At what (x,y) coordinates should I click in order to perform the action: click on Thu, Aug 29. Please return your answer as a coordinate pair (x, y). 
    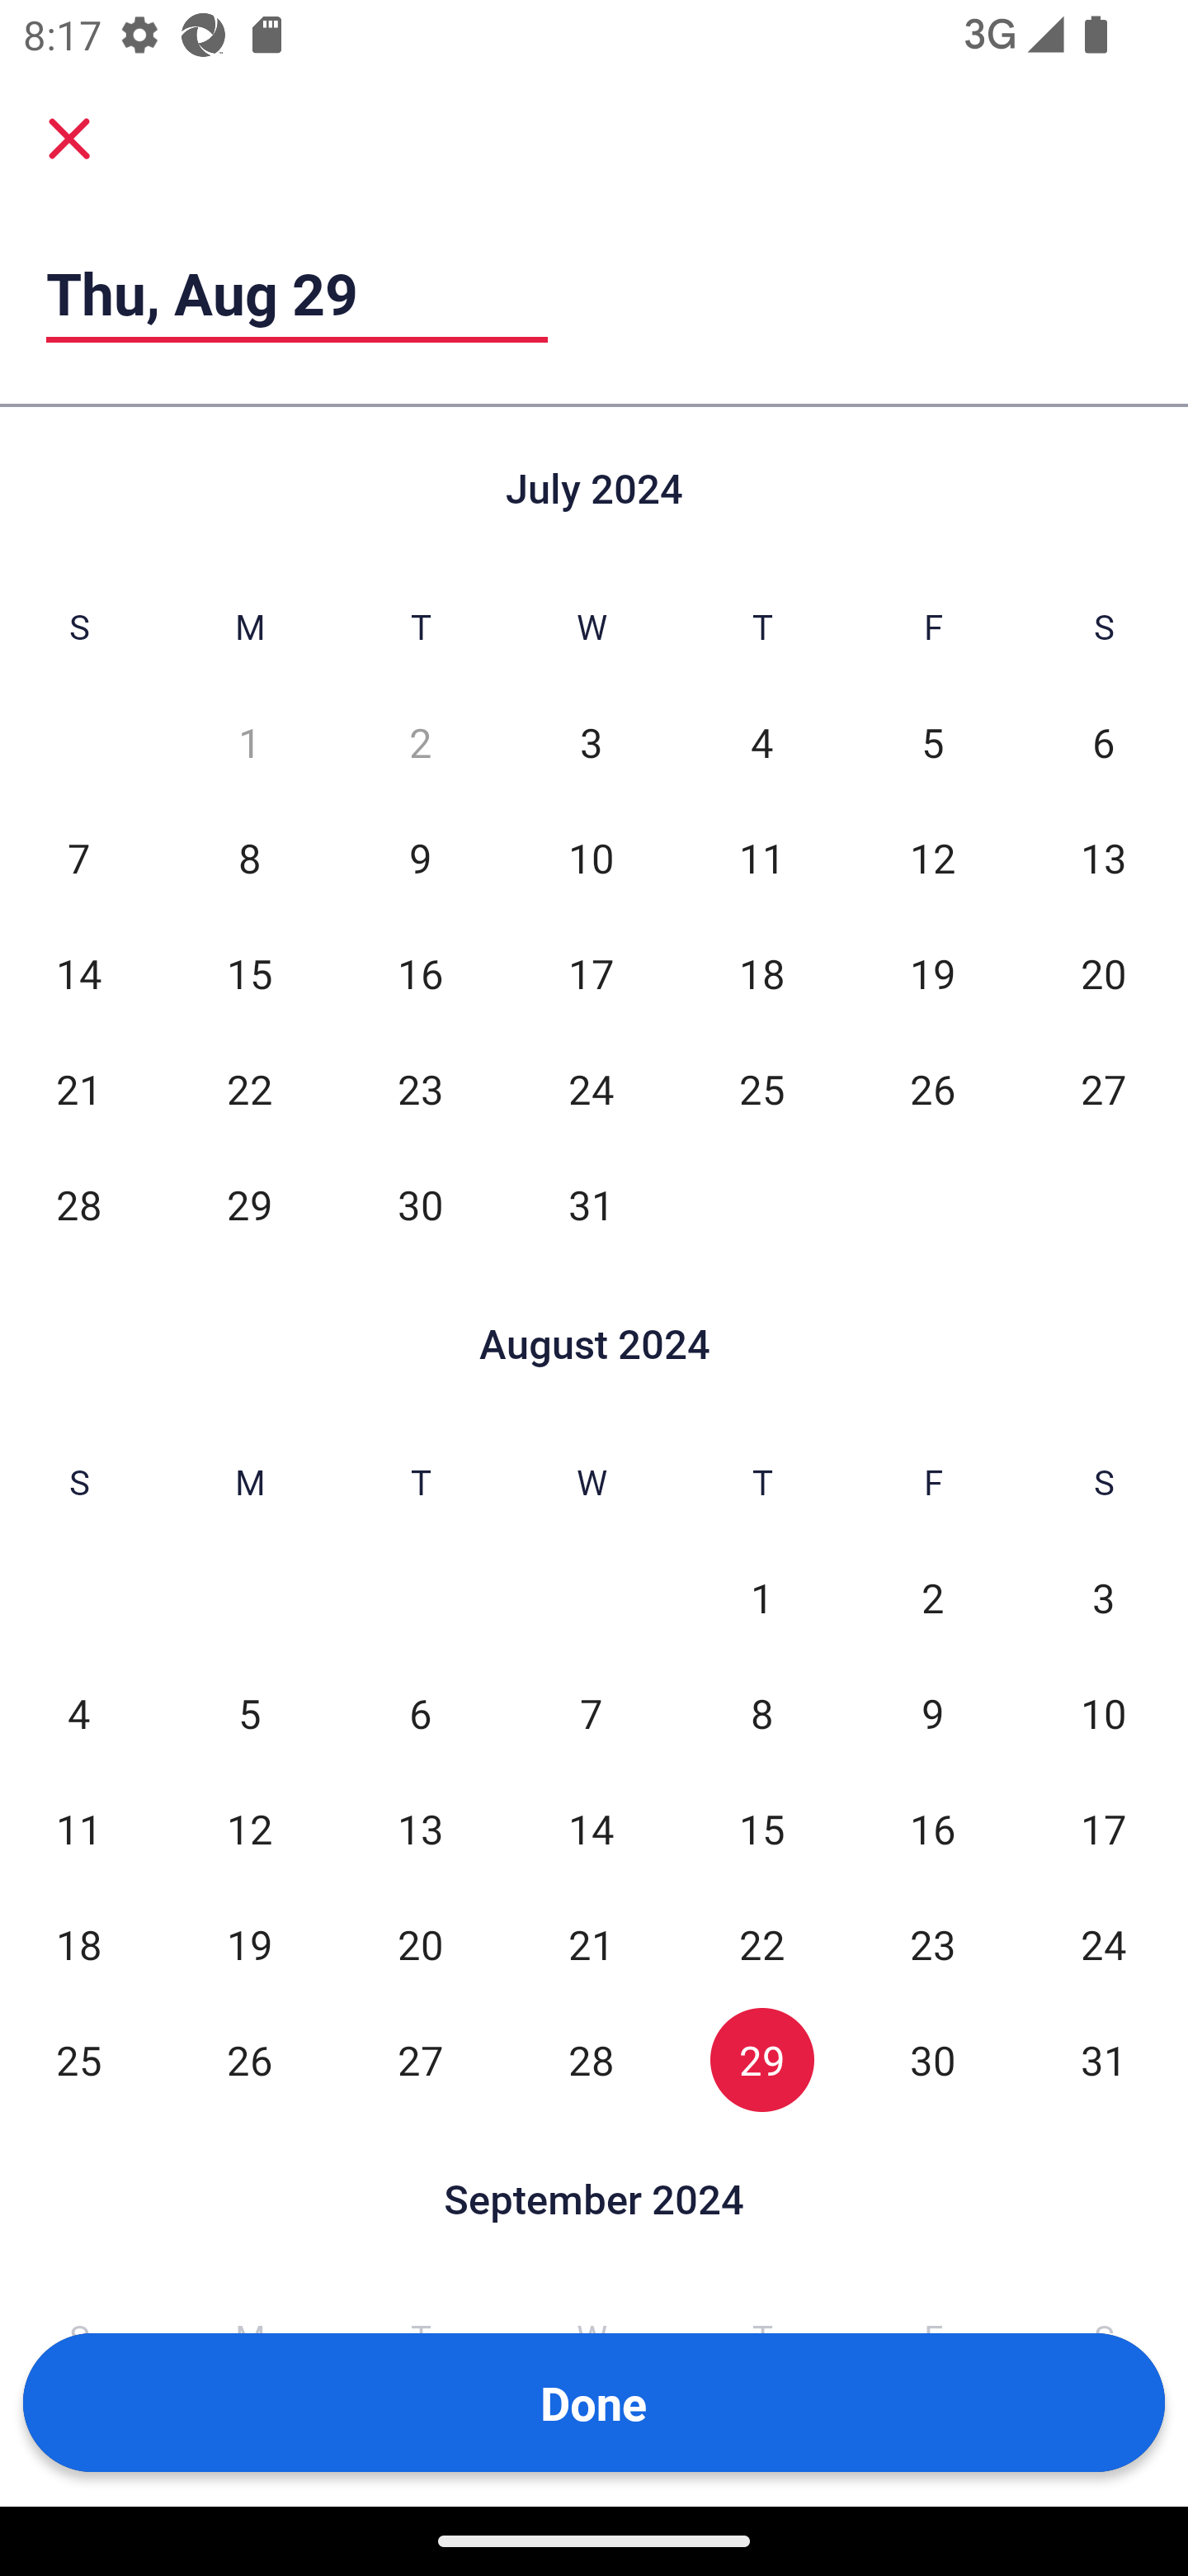
    Looking at the image, I should click on (297, 293).